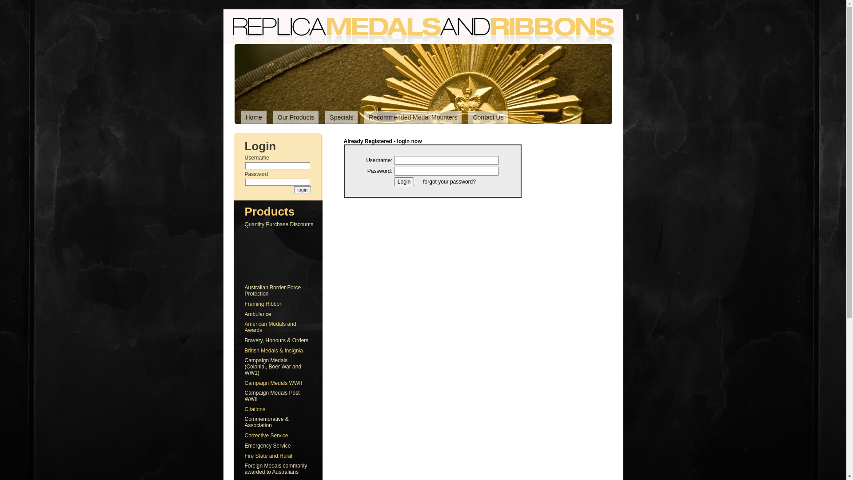  What do you see at coordinates (341, 117) in the screenshot?
I see `Specials` at bounding box center [341, 117].